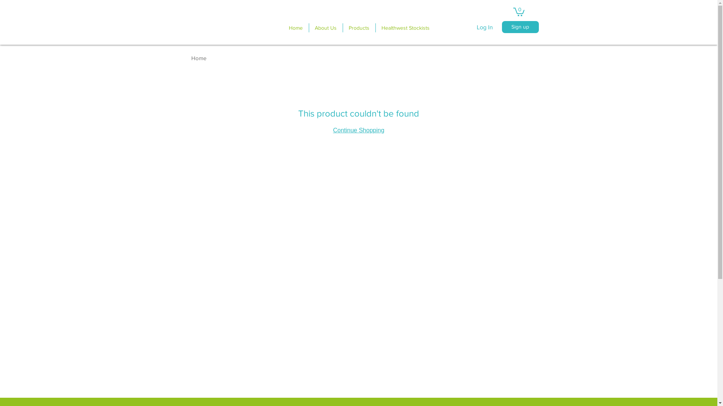  I want to click on About Us, so click(326, 28).